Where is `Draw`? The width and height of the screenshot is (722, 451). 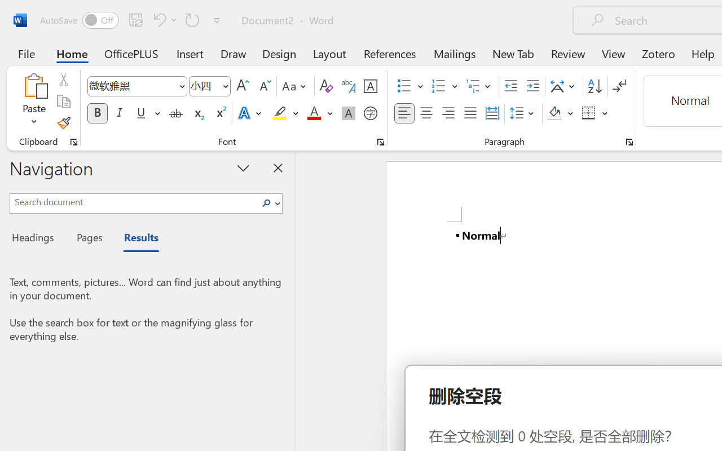 Draw is located at coordinates (234, 53).